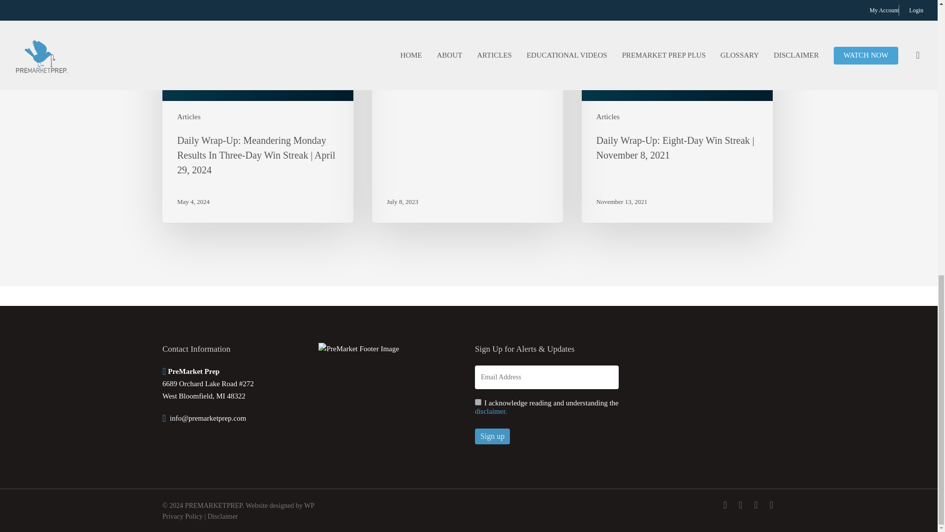  Describe the element at coordinates (492, 436) in the screenshot. I see `Sign up` at that location.